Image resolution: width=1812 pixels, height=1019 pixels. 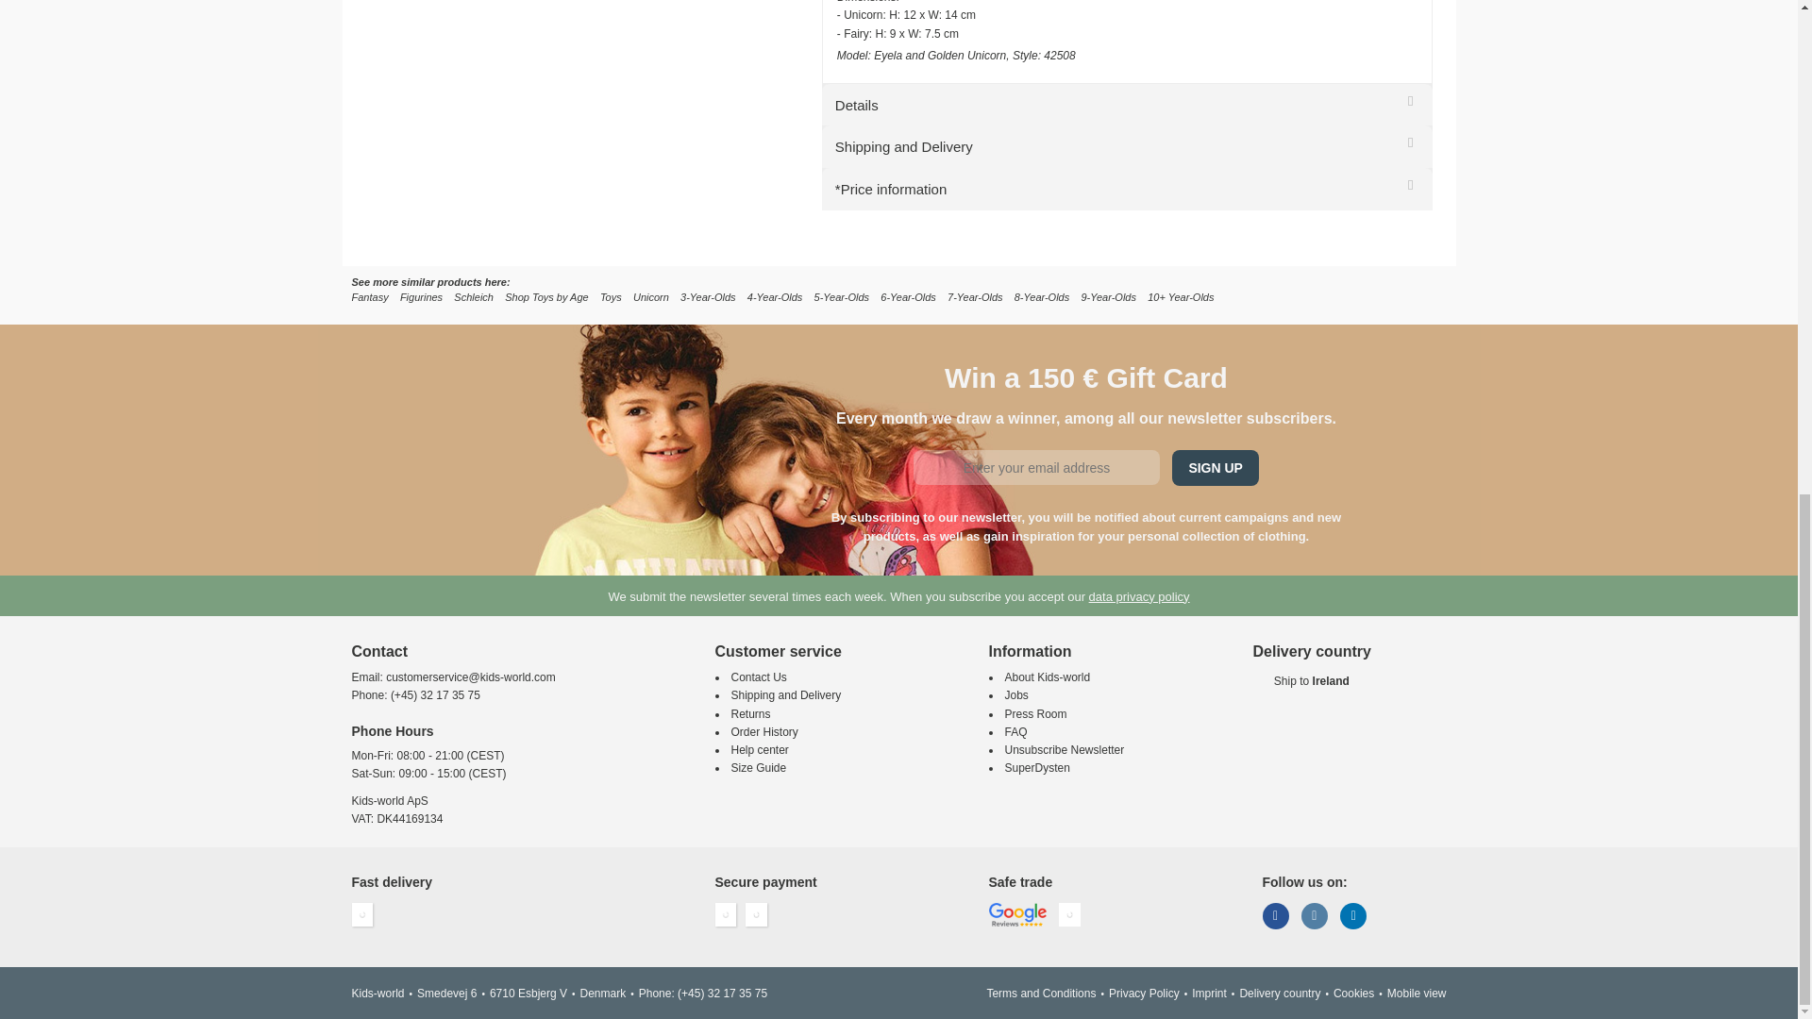 What do you see at coordinates (1276, 916) in the screenshot?
I see `Facebook` at bounding box center [1276, 916].